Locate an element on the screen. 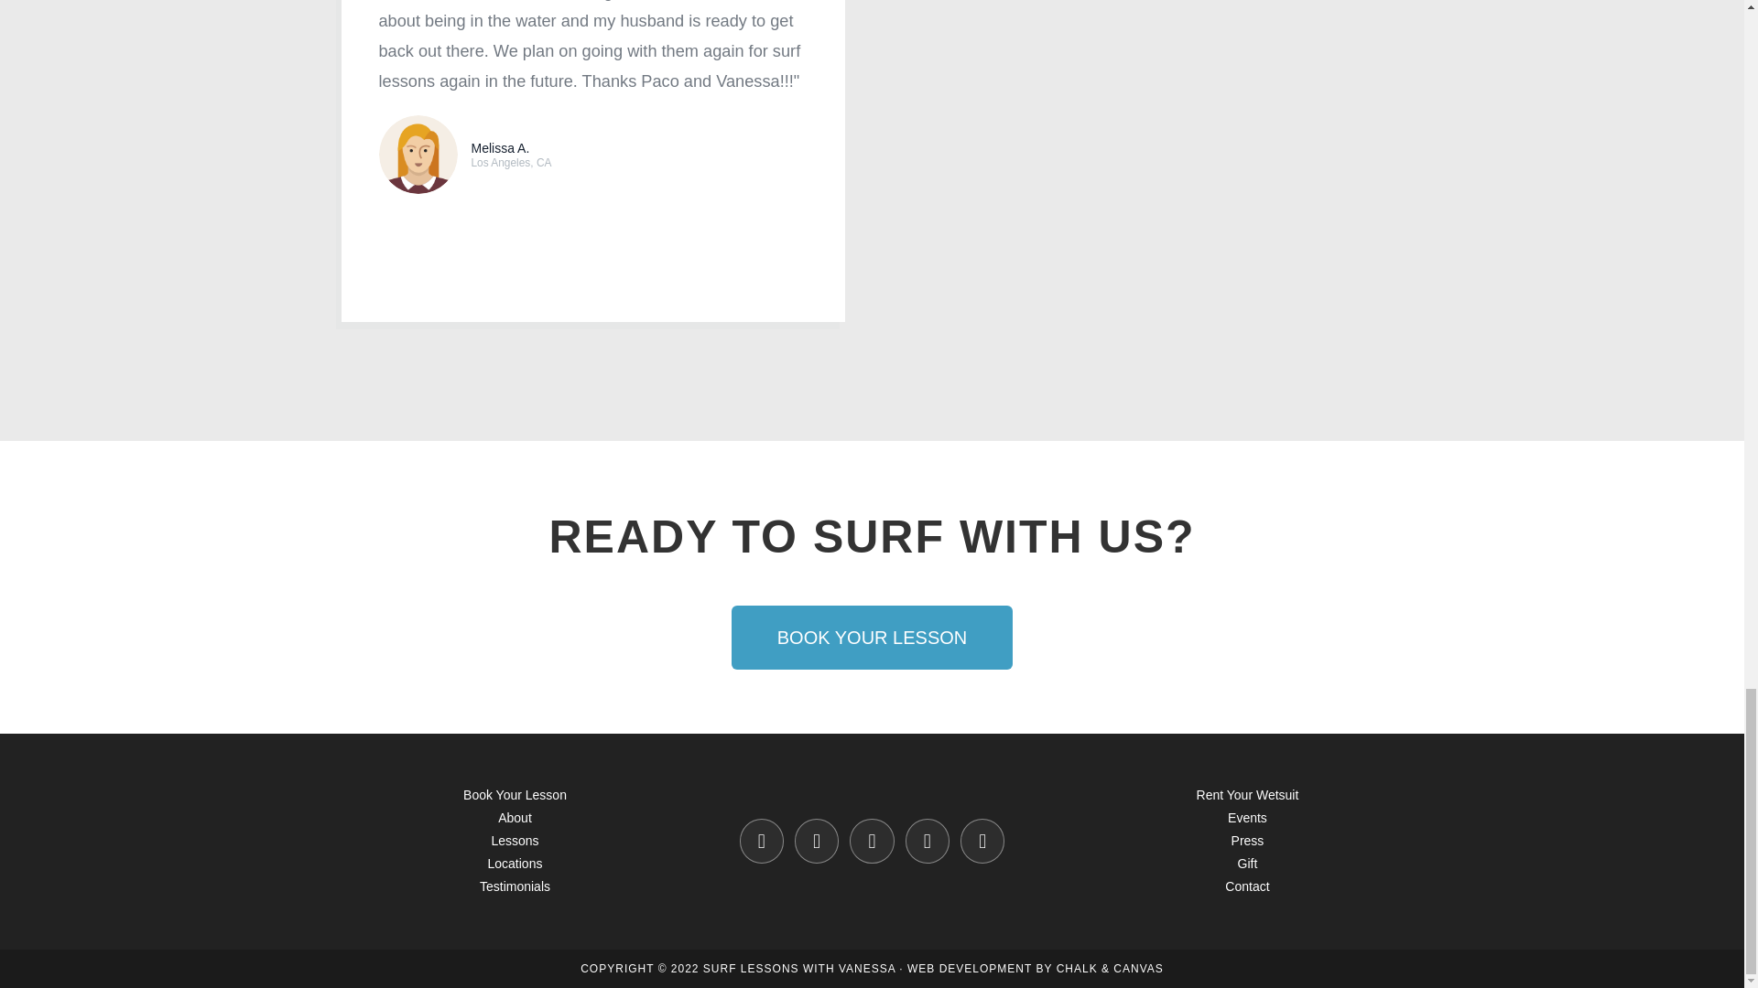 The height and width of the screenshot is (988, 1758). Gift is located at coordinates (1247, 864).